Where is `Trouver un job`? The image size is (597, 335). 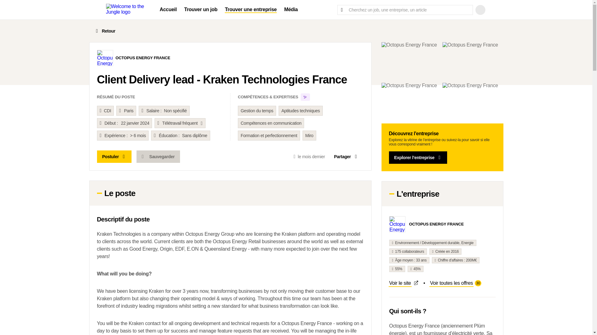
Trouver un job is located at coordinates (104, 31).